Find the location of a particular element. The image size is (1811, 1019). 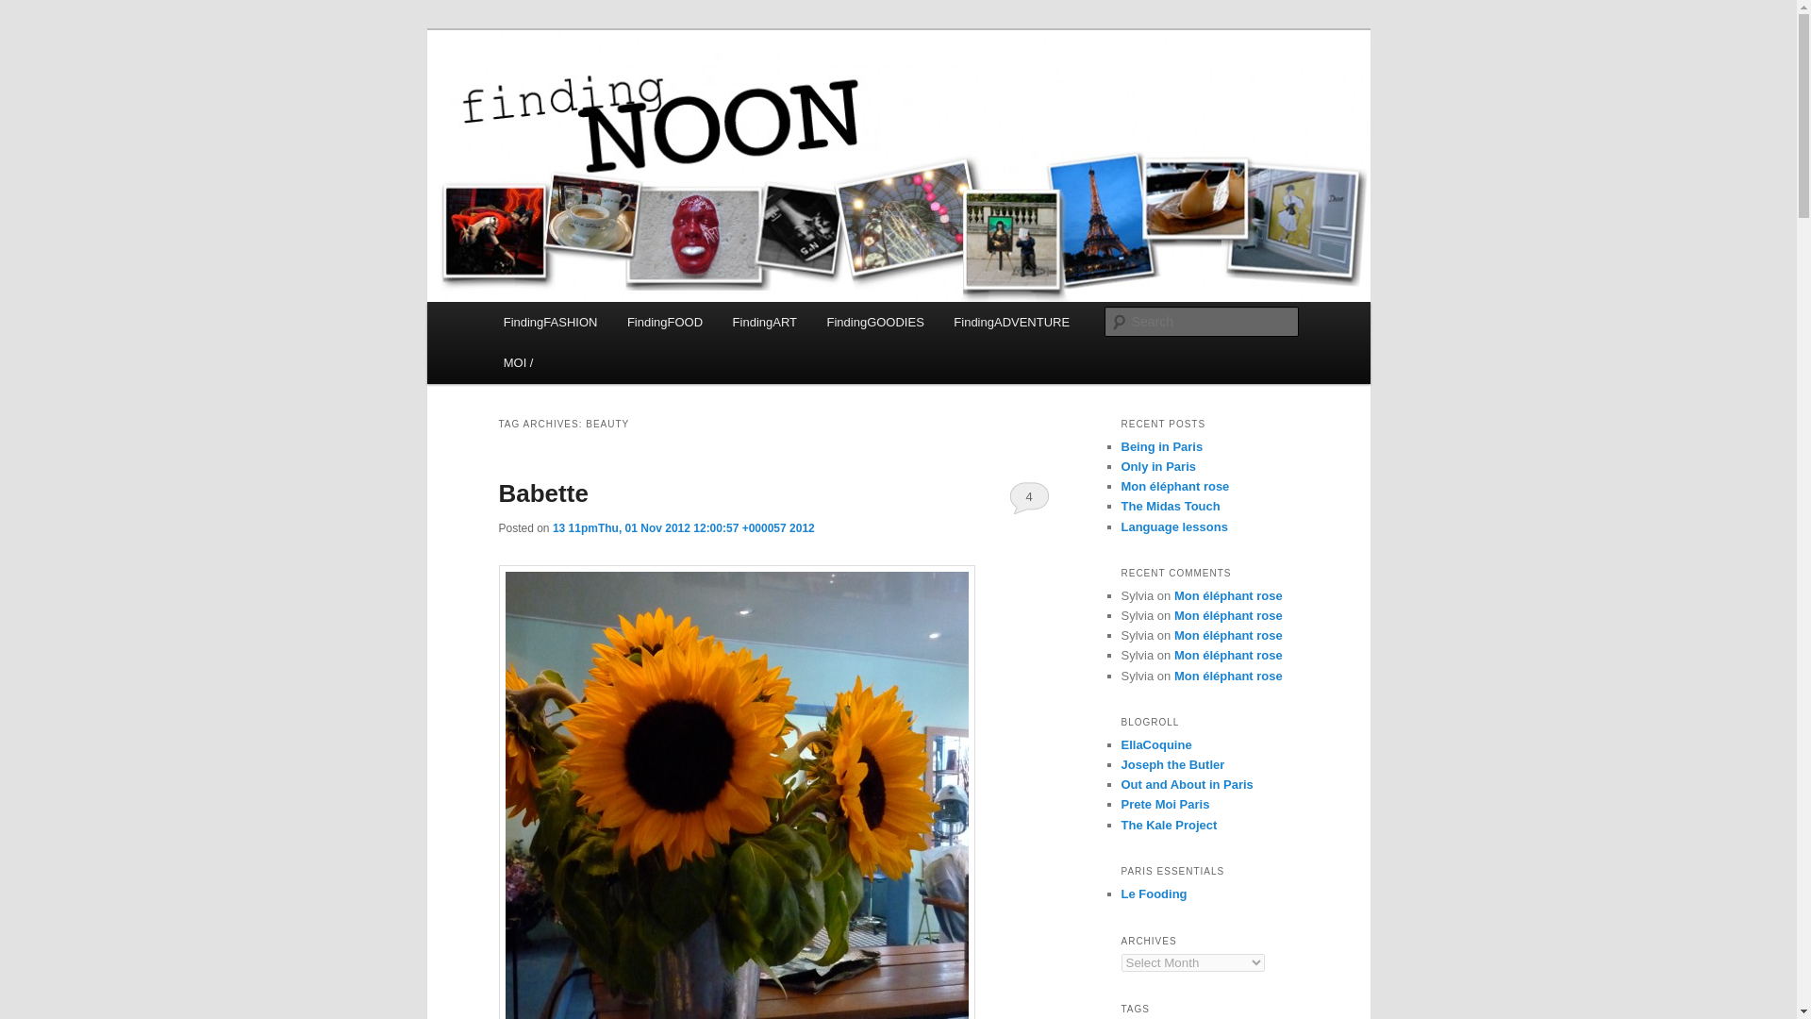

FindingFOOD is located at coordinates (664, 321).